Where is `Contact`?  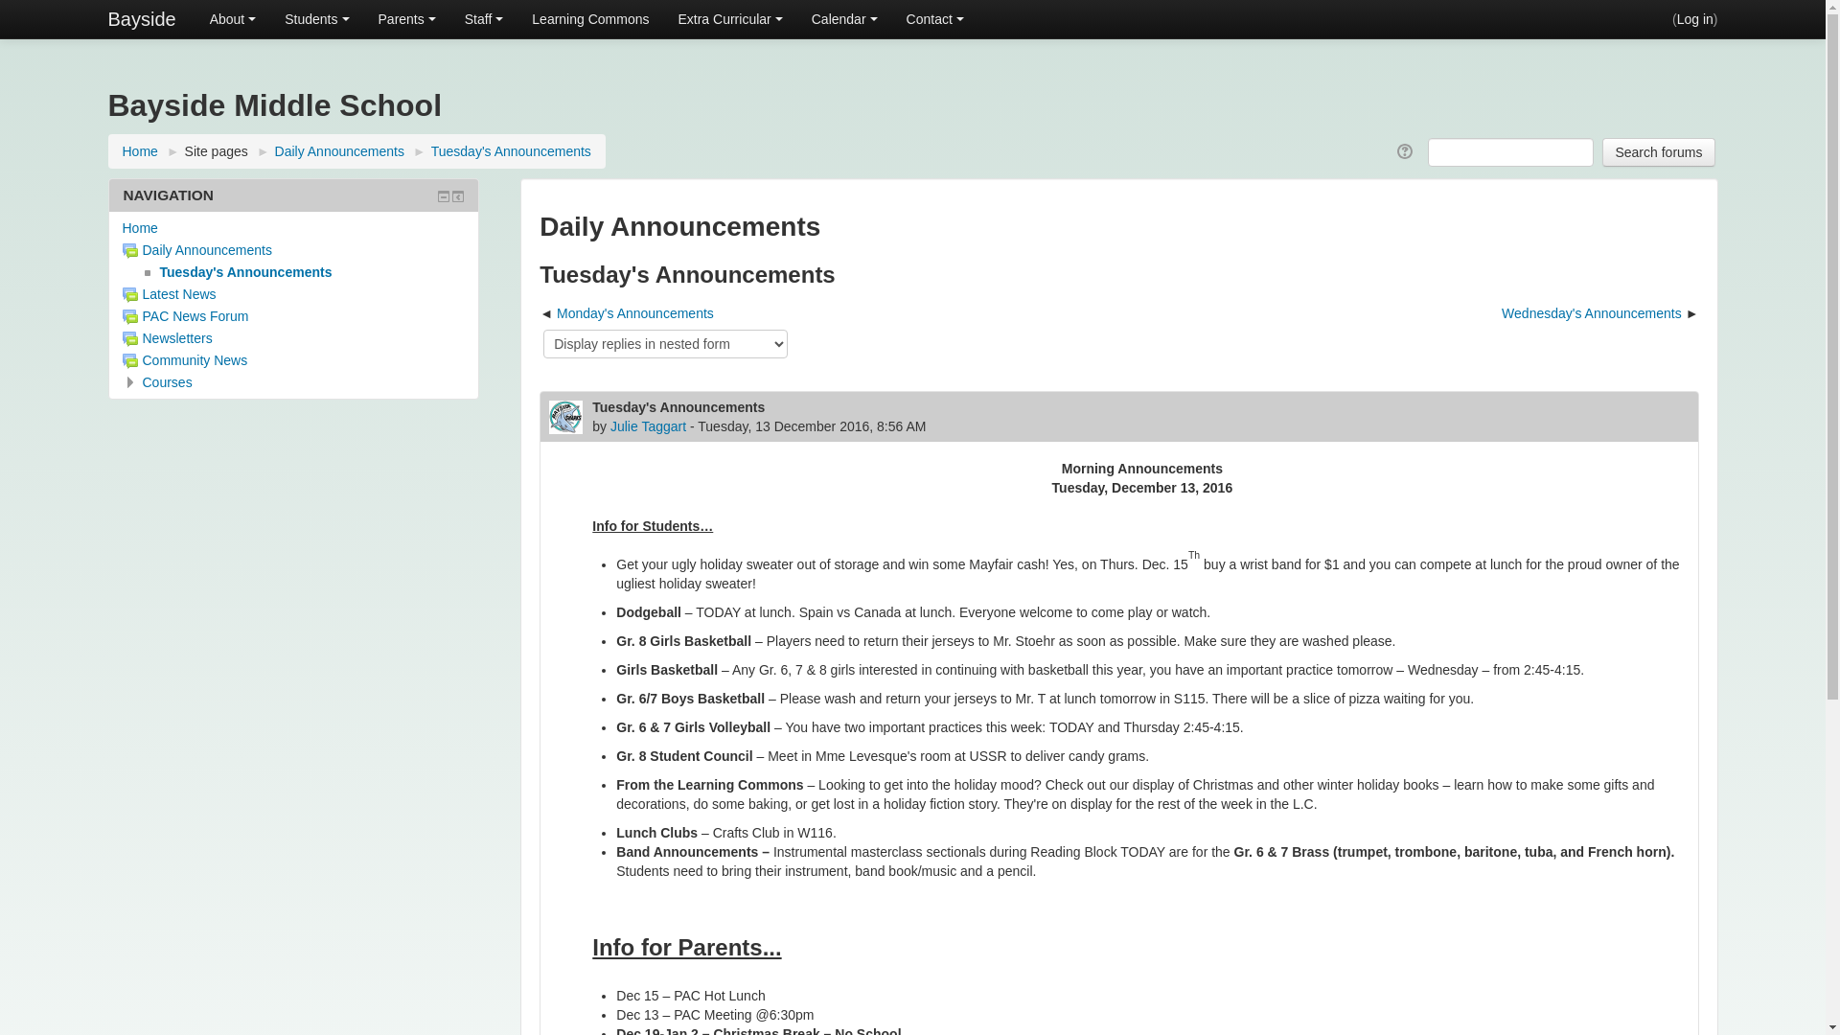
Contact is located at coordinates (935, 19).